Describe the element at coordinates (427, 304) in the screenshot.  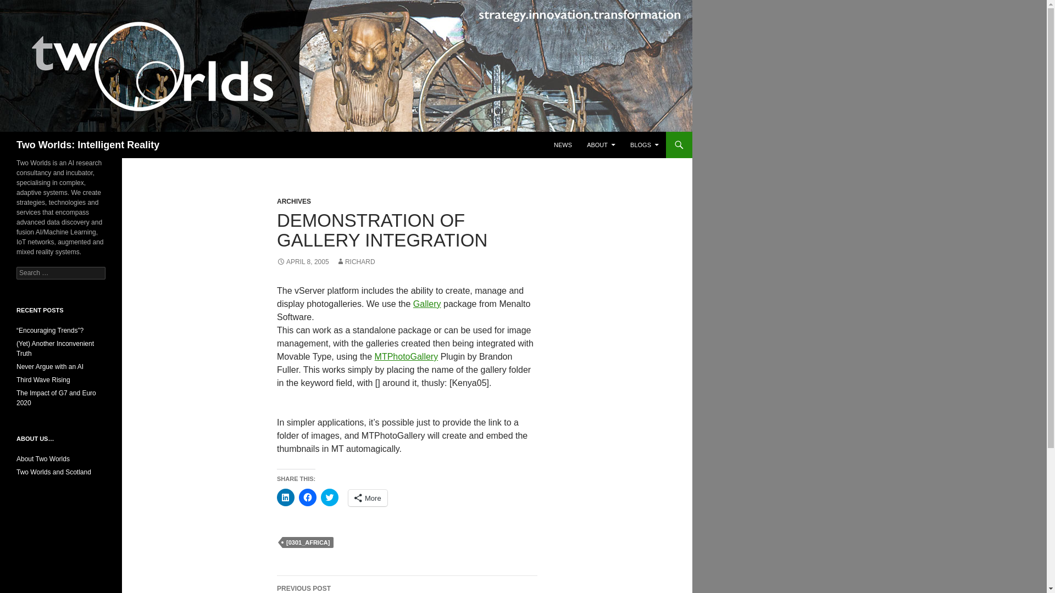
I see `Gallery` at that location.